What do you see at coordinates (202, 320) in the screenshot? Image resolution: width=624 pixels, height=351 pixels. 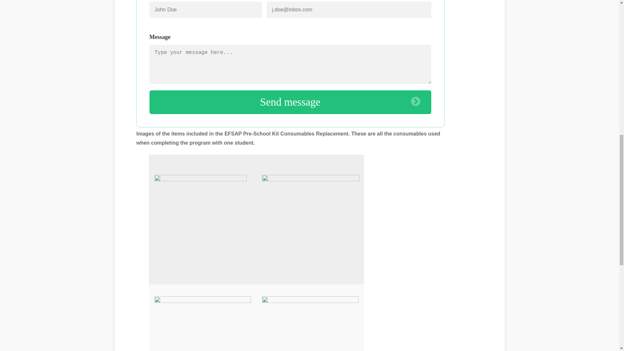 I see `Kit Replentish 8` at bounding box center [202, 320].